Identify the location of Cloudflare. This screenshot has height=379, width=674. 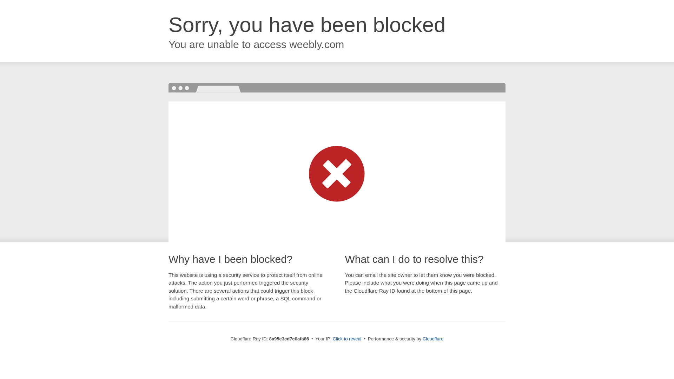
(433, 339).